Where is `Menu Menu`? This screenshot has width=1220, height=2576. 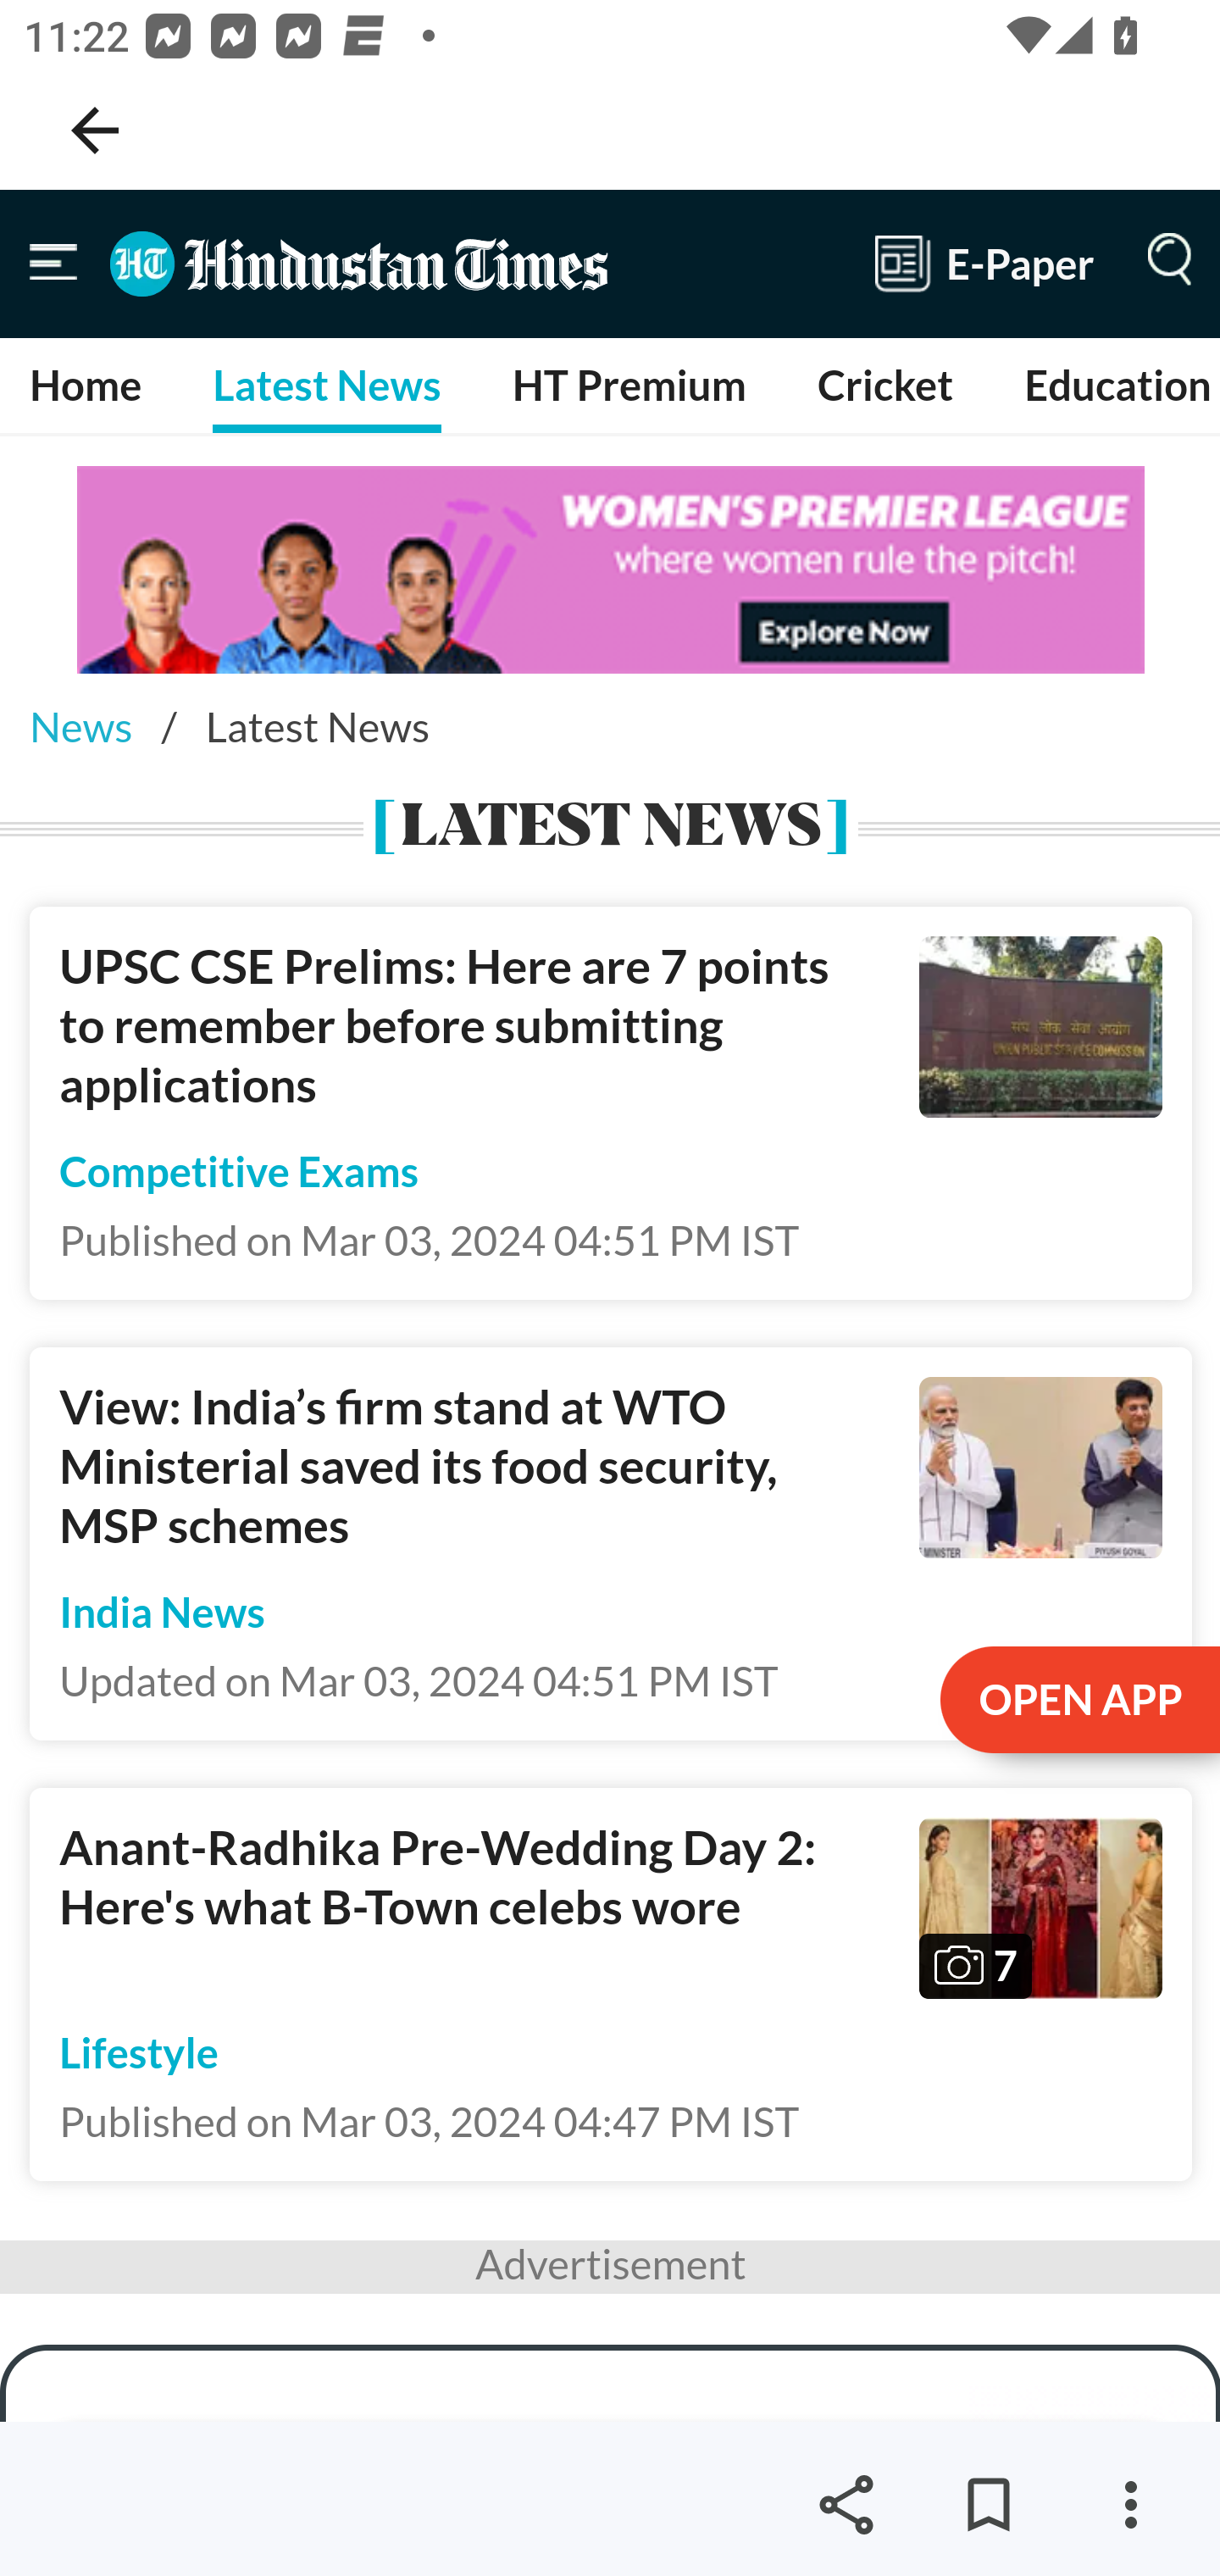
Menu Menu is located at coordinates (54, 264).